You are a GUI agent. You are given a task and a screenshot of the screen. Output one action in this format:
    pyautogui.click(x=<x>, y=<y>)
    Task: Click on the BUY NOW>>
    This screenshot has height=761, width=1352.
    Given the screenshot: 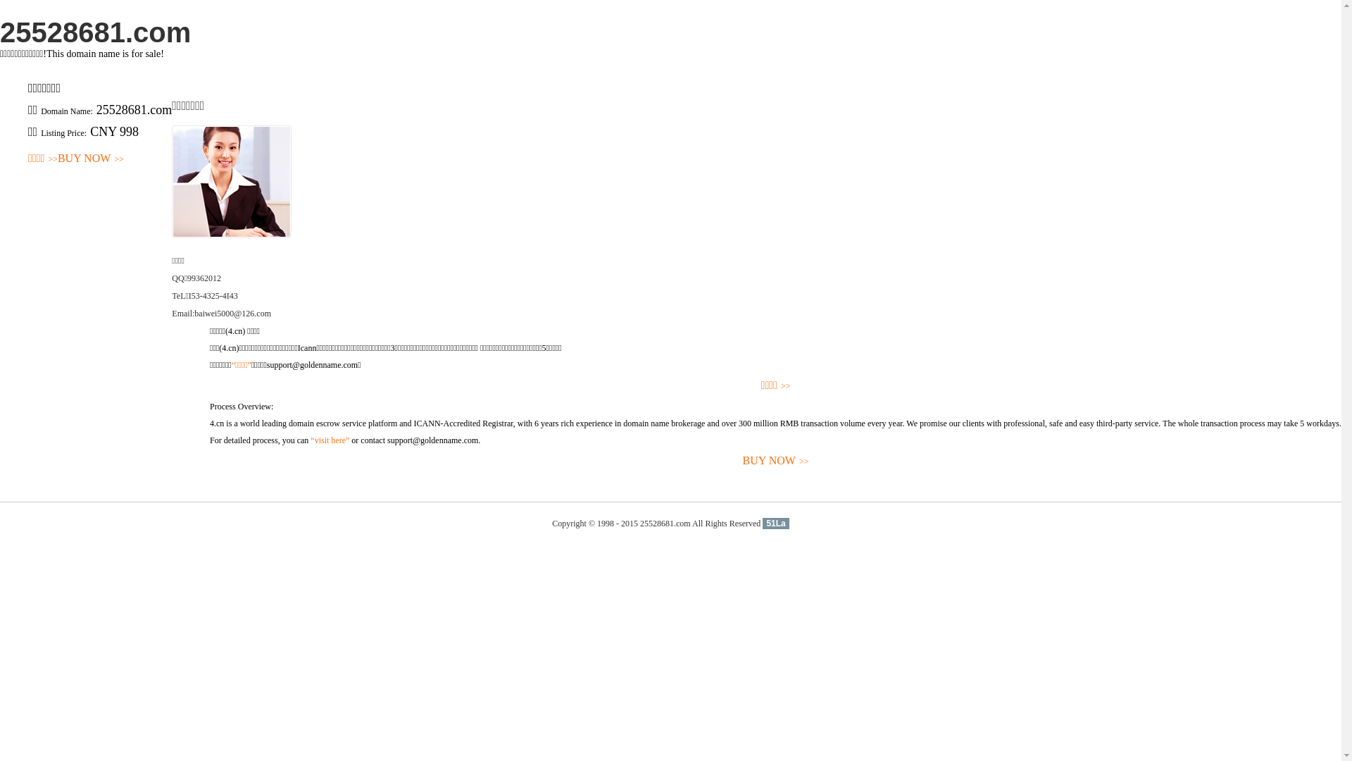 What is the action you would take?
    pyautogui.click(x=776, y=461)
    